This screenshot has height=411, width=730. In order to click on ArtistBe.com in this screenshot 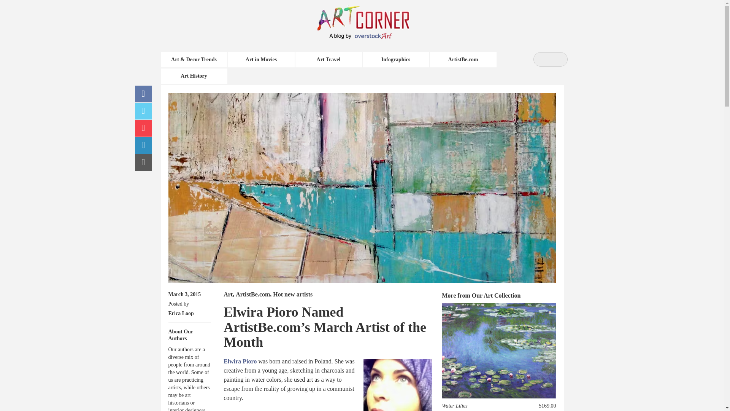, I will do `click(253, 294)`.